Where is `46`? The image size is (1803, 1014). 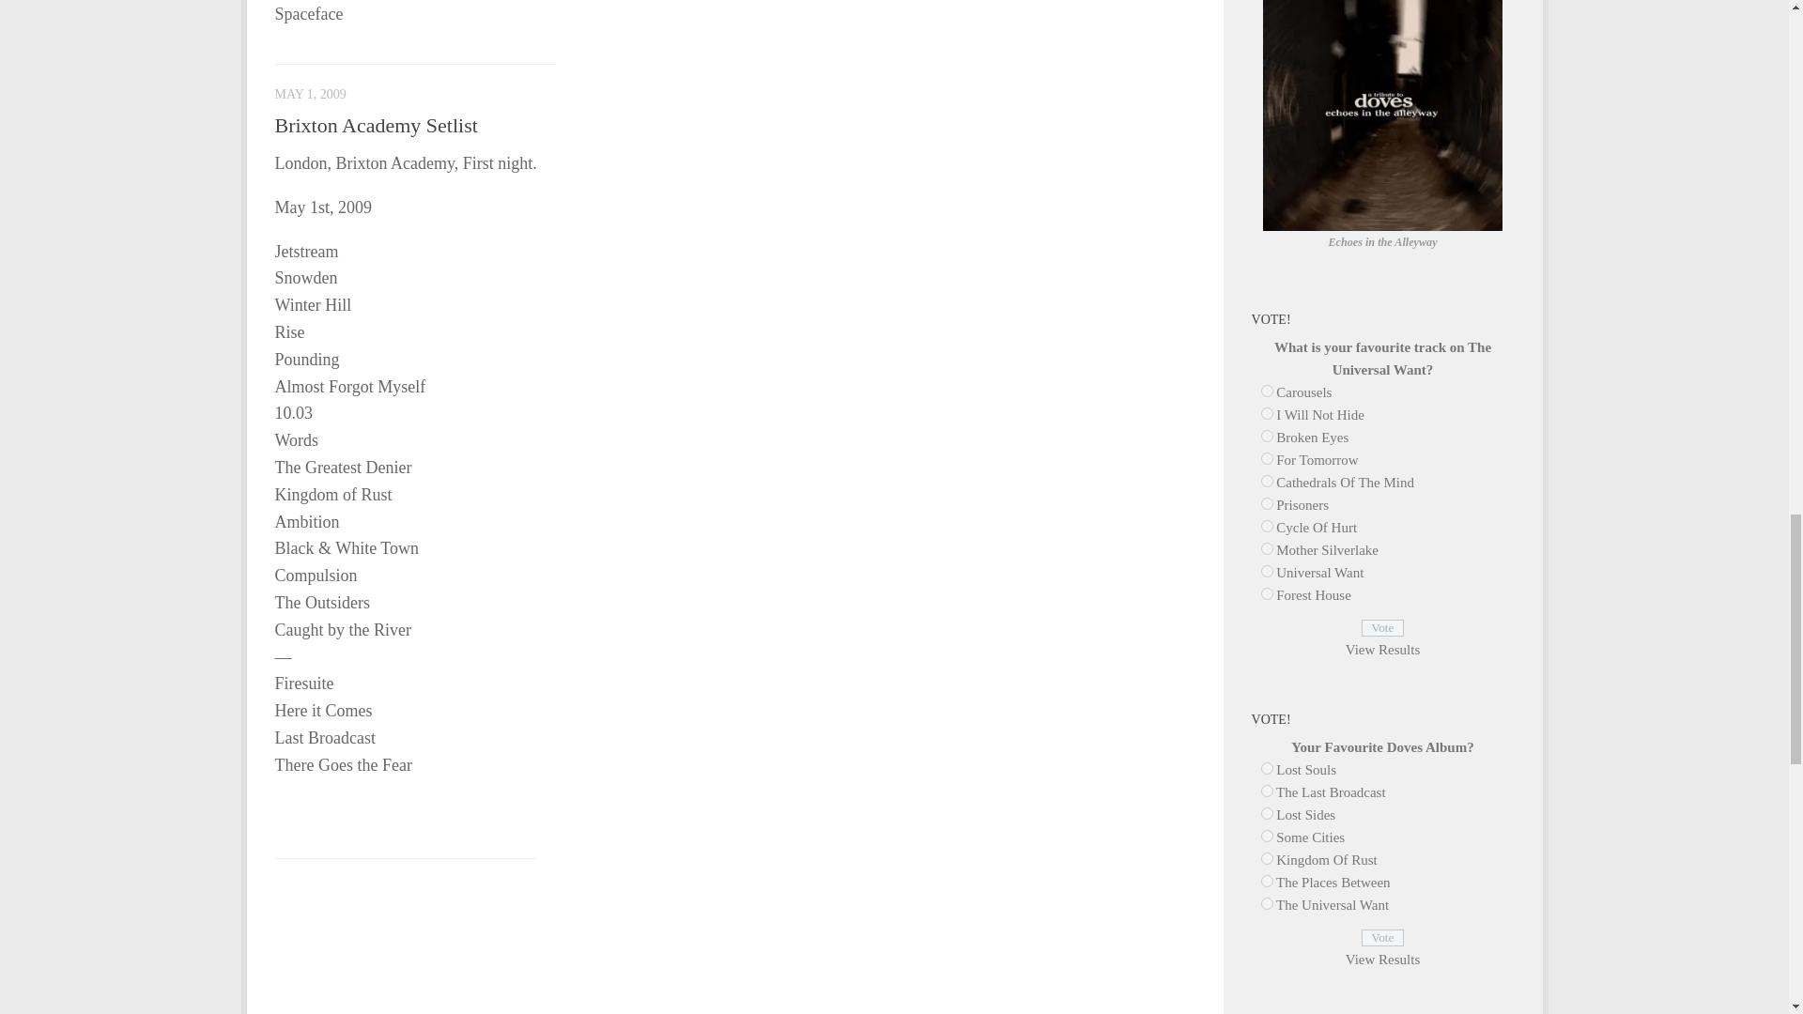
46 is located at coordinates (1266, 436).